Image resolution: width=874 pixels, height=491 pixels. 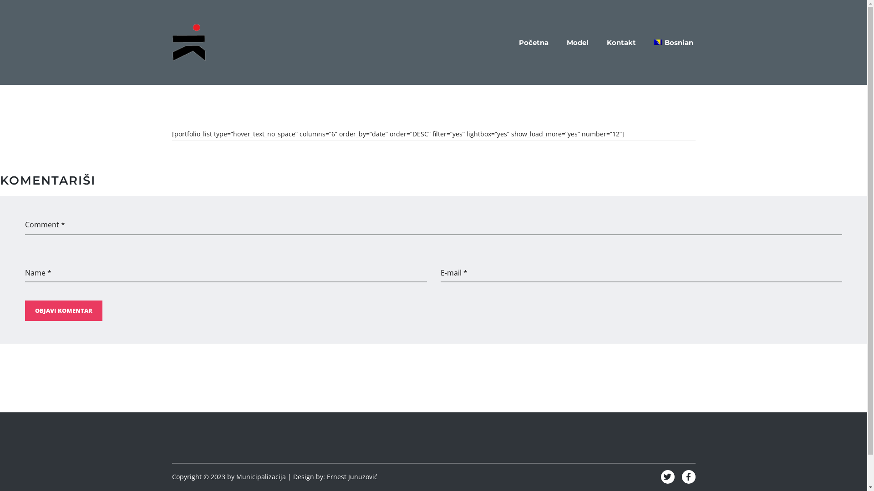 What do you see at coordinates (674, 43) in the screenshot?
I see `Bosnian` at bounding box center [674, 43].